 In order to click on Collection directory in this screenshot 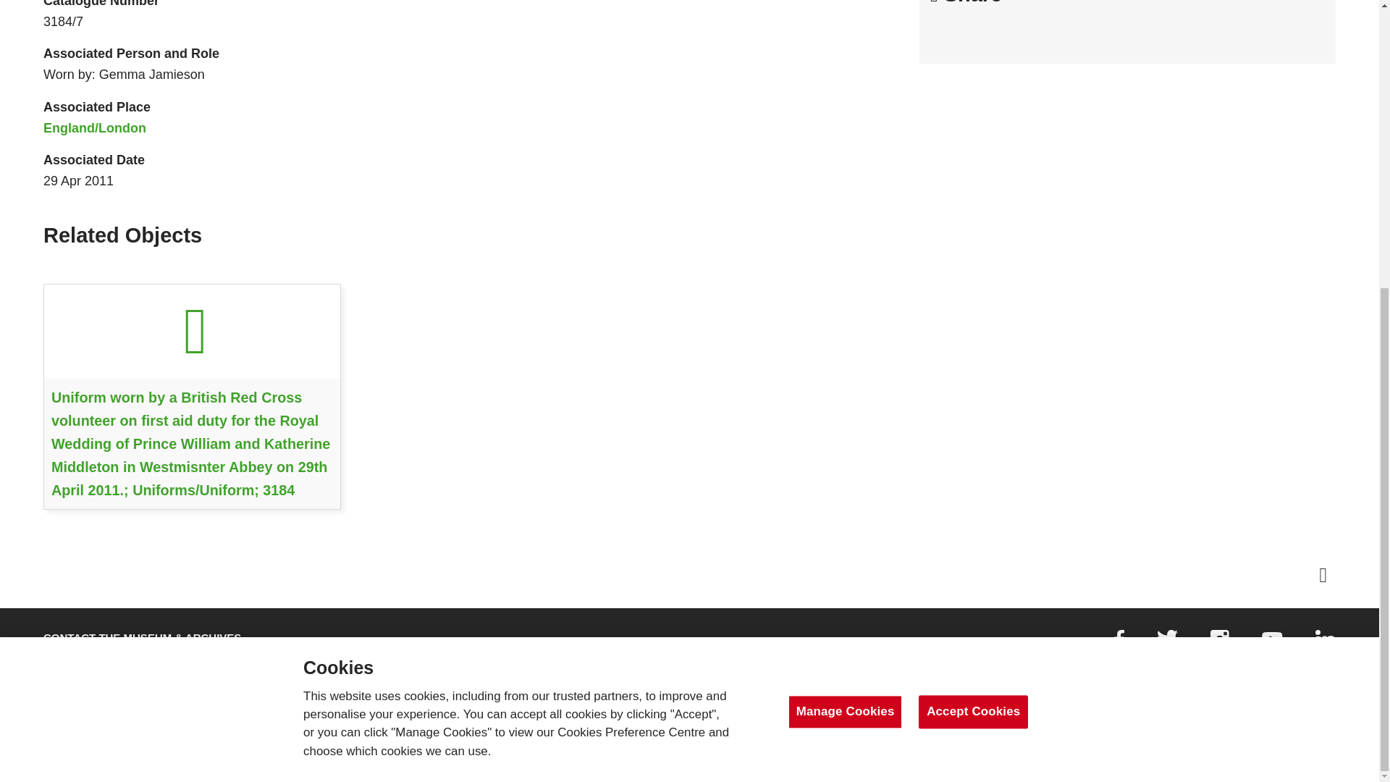, I will do `click(1273, 643)`.